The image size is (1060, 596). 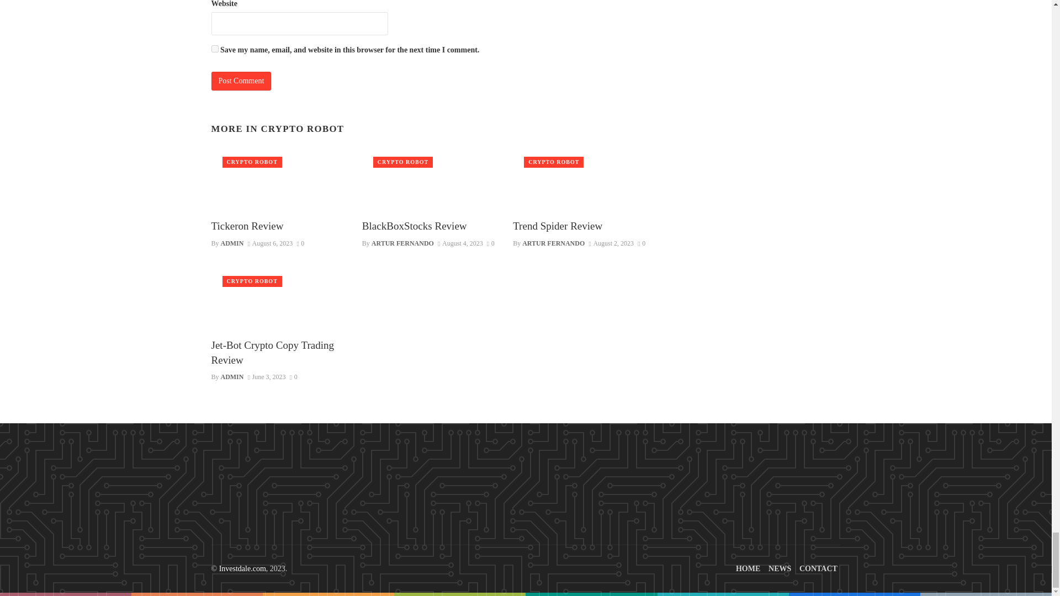 What do you see at coordinates (214, 49) in the screenshot?
I see `yes` at bounding box center [214, 49].